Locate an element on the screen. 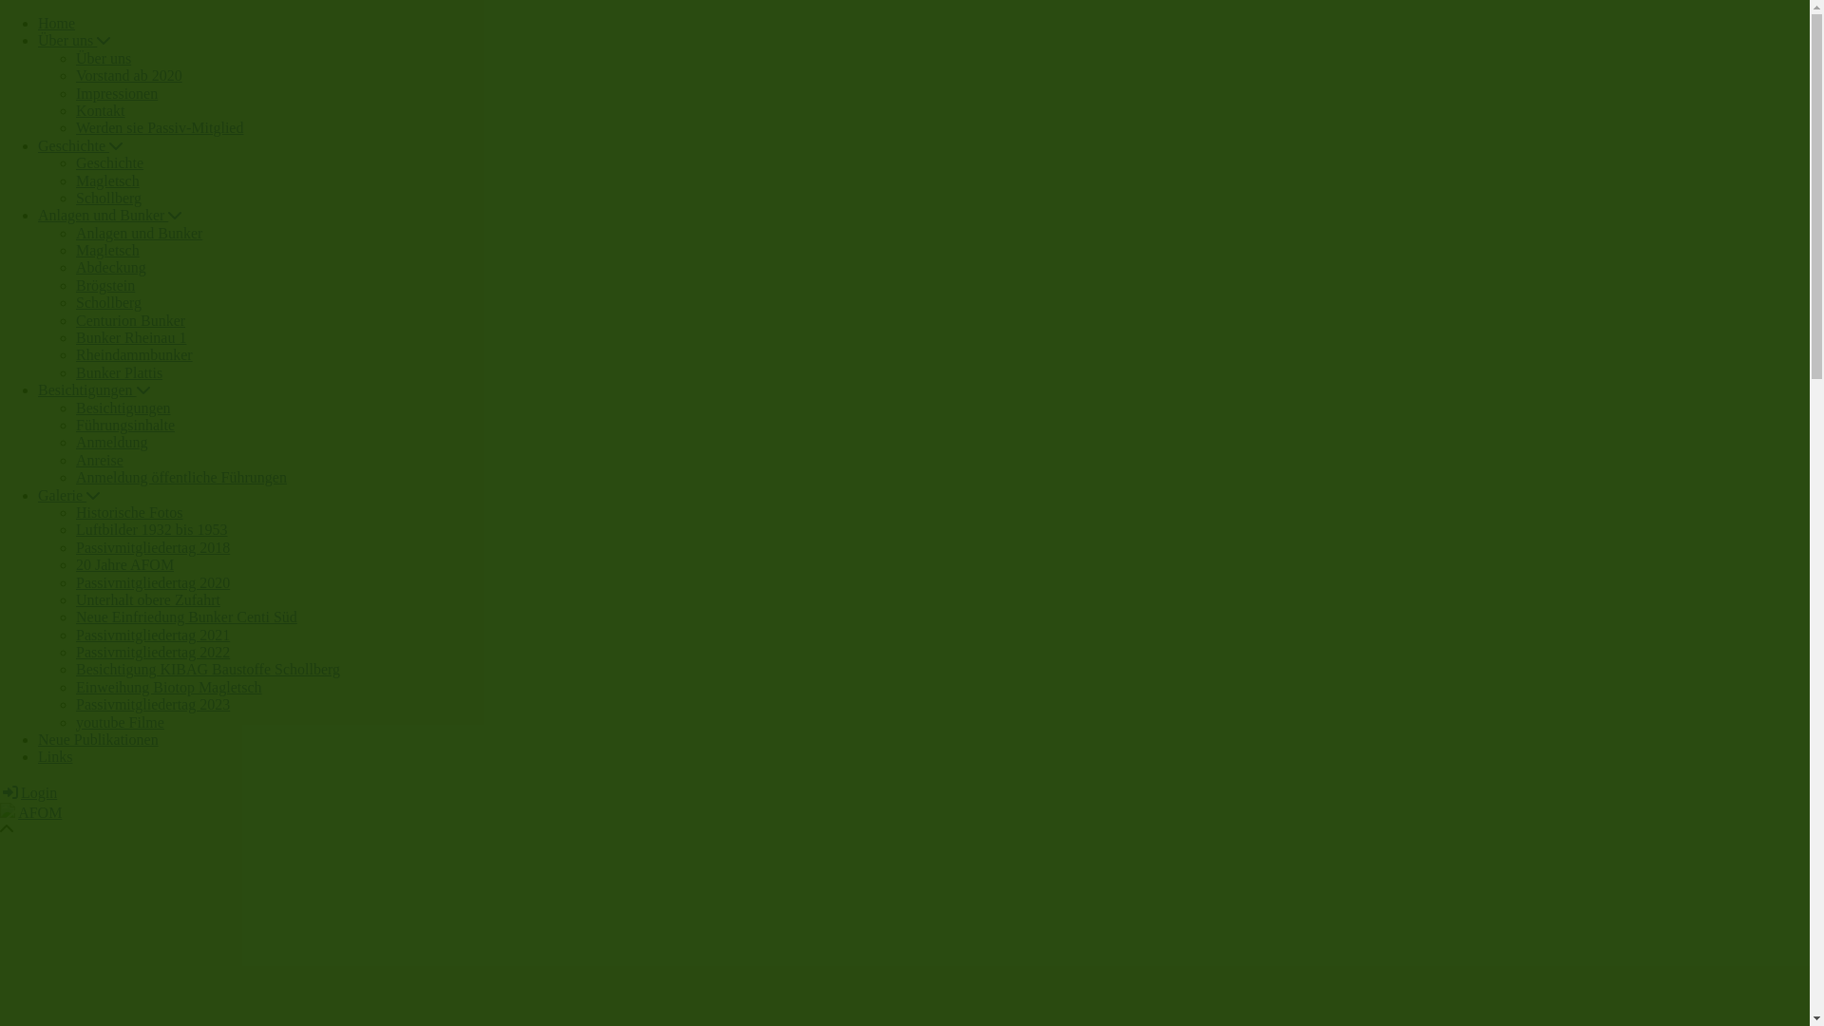  20 Jahre AFOM is located at coordinates (125, 564).